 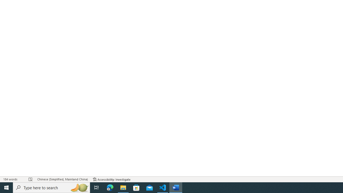 I want to click on Spelling and Grammar Check Errors, so click(x=31, y=179).